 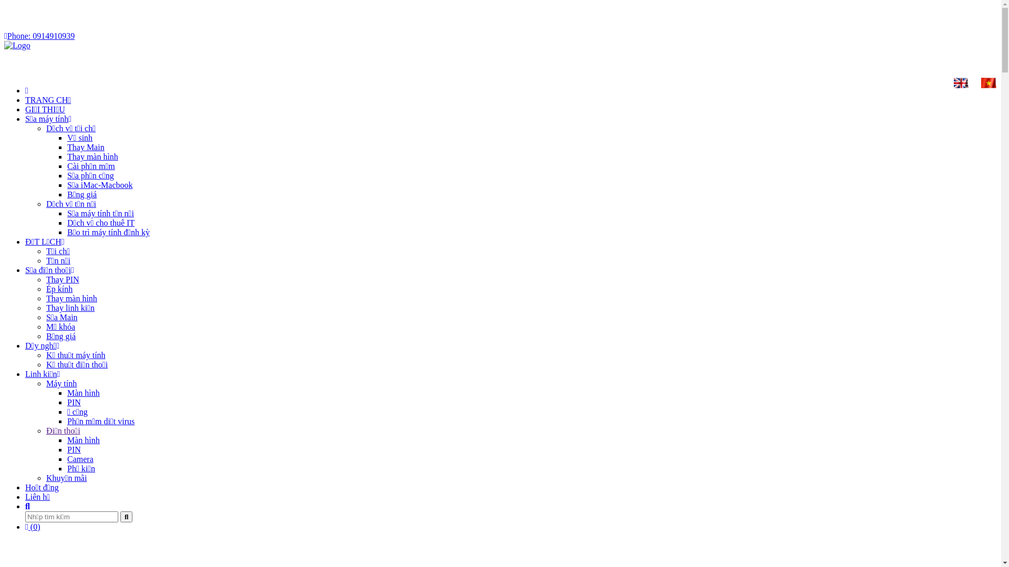 I want to click on Thay PIN, so click(x=63, y=279).